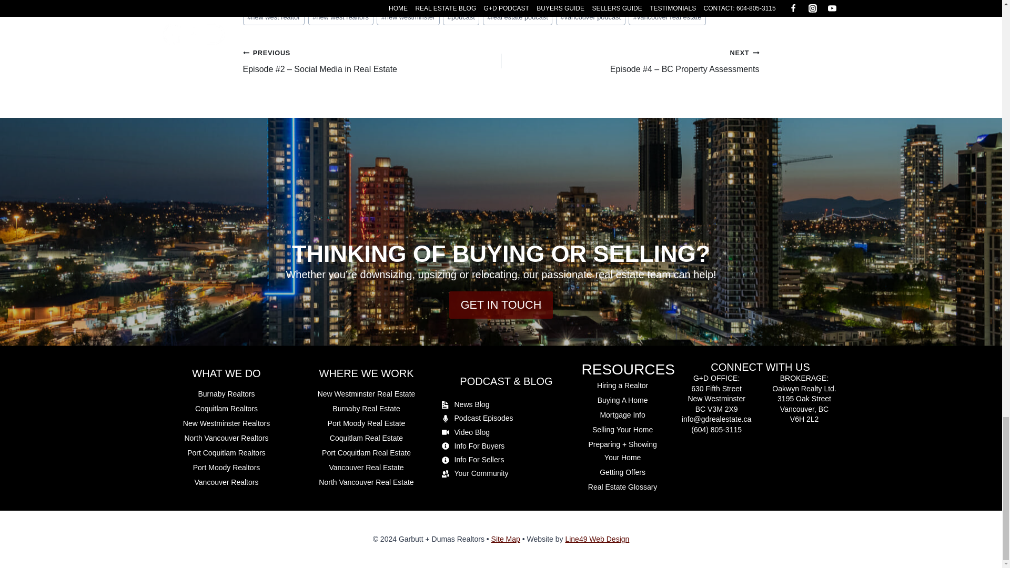 The height and width of the screenshot is (568, 1010). What do you see at coordinates (681, 2) in the screenshot?
I see `new west real estate` at bounding box center [681, 2].